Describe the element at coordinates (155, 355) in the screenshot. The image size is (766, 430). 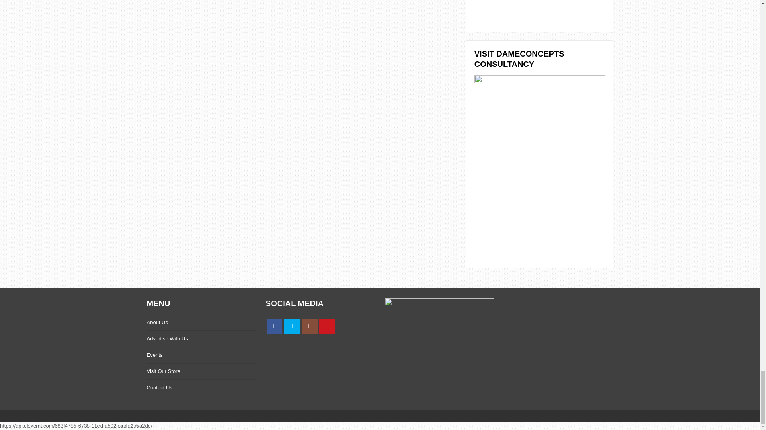
I see `Events` at that location.